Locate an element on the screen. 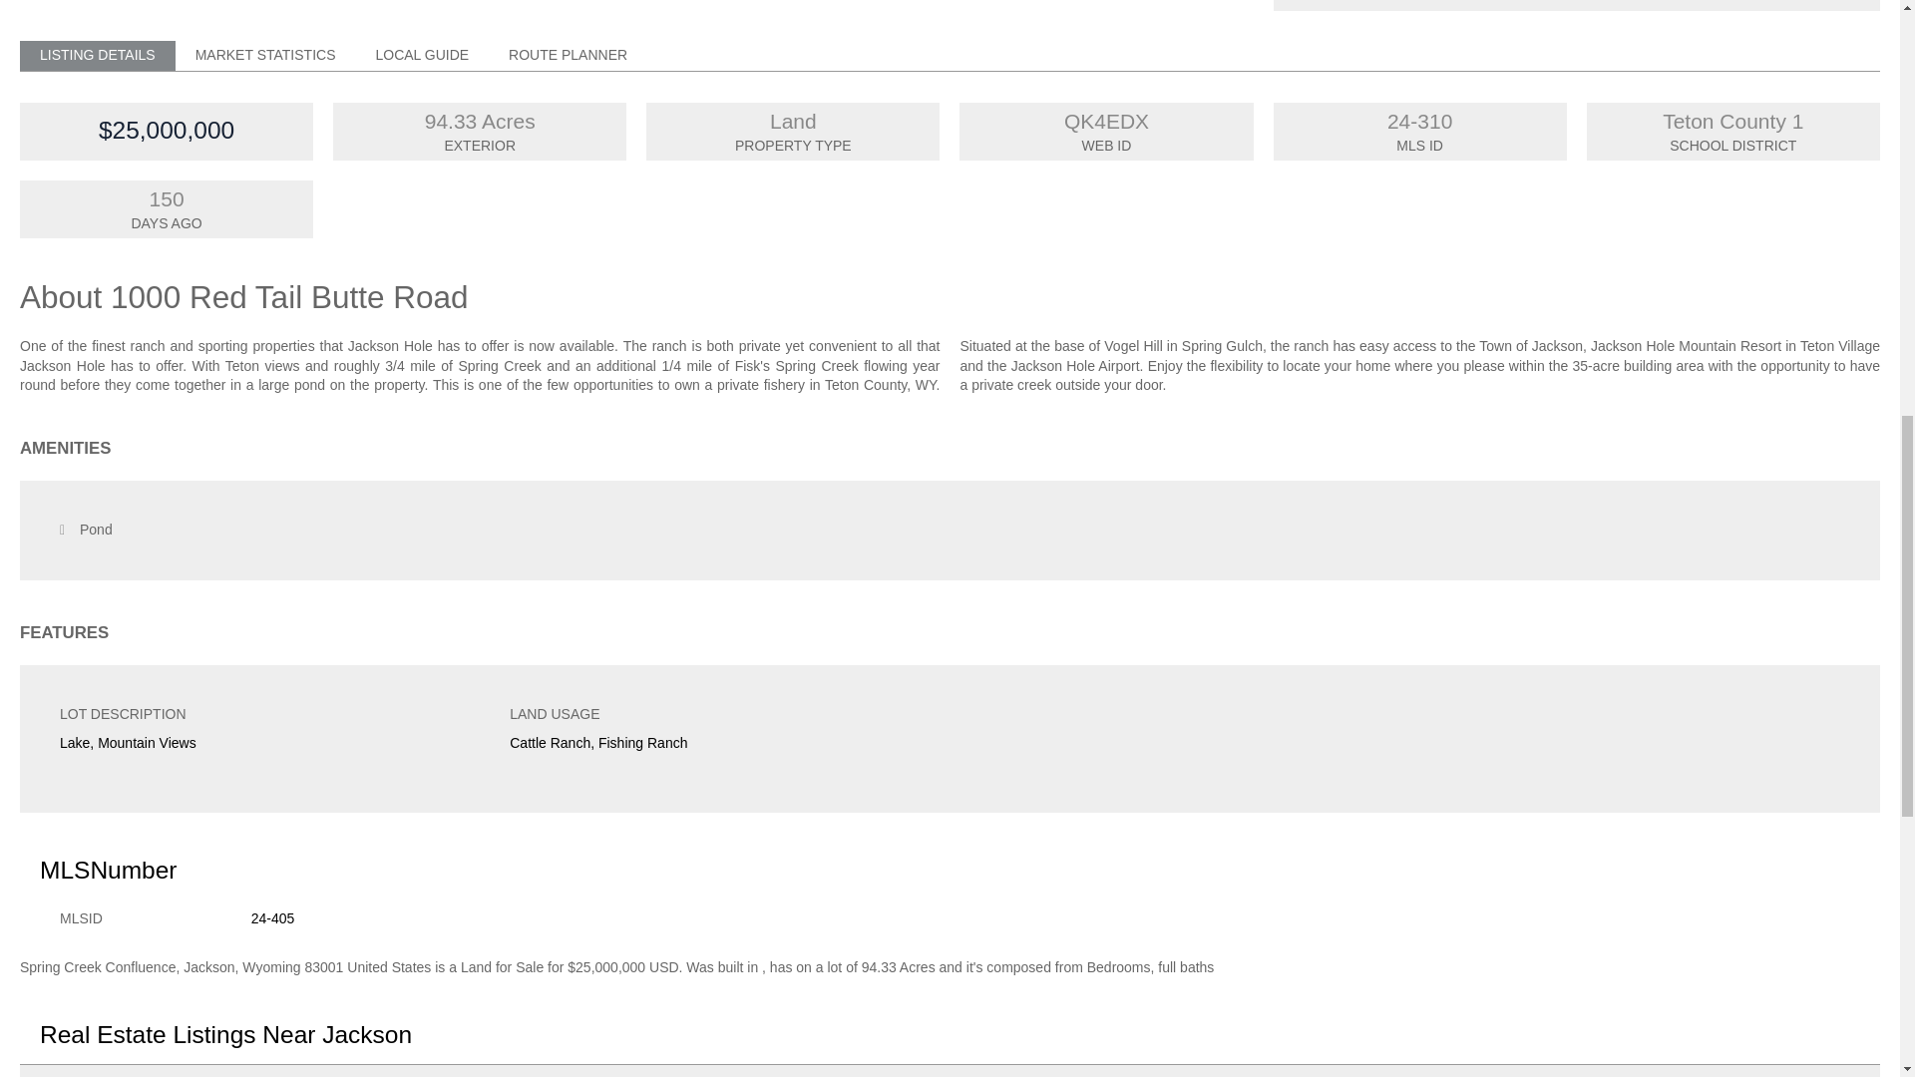  Local Guide is located at coordinates (421, 56).